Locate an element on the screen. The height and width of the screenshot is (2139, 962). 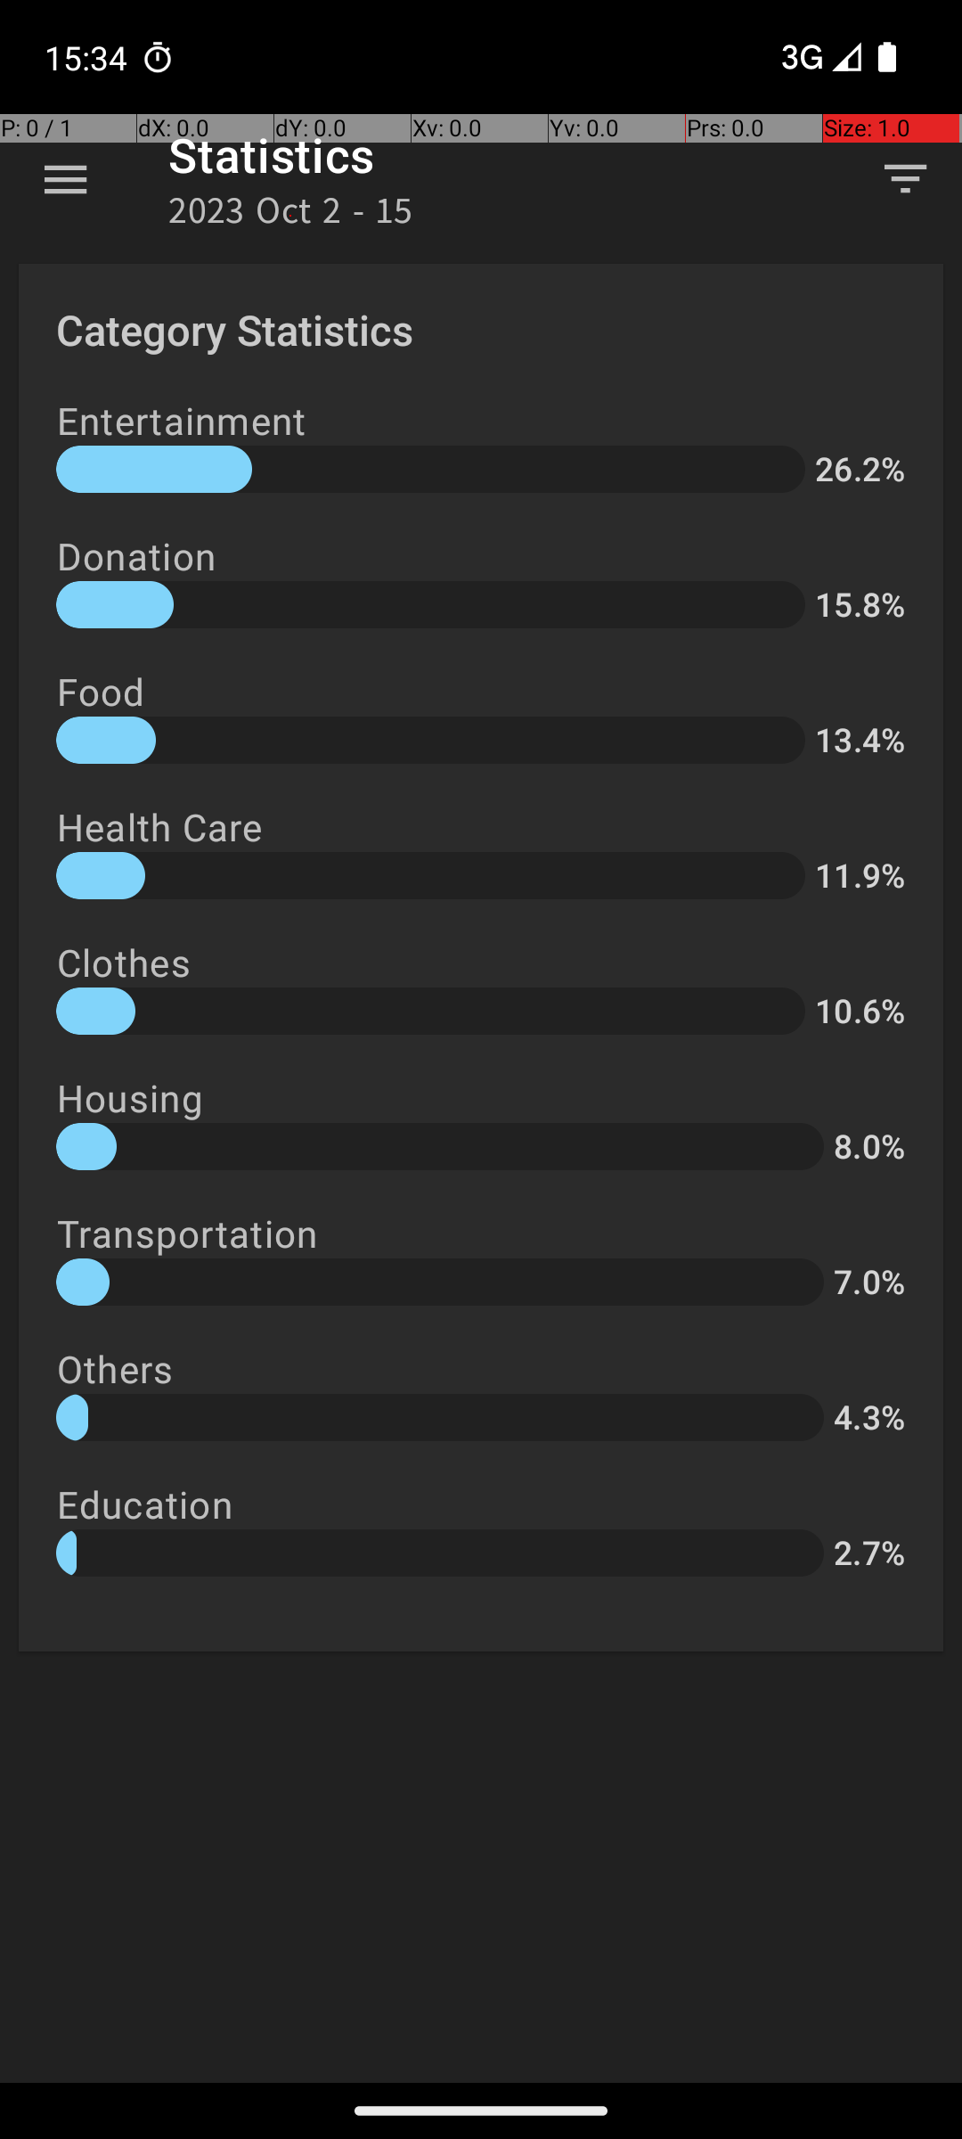
15.8% is located at coordinates (860, 604).